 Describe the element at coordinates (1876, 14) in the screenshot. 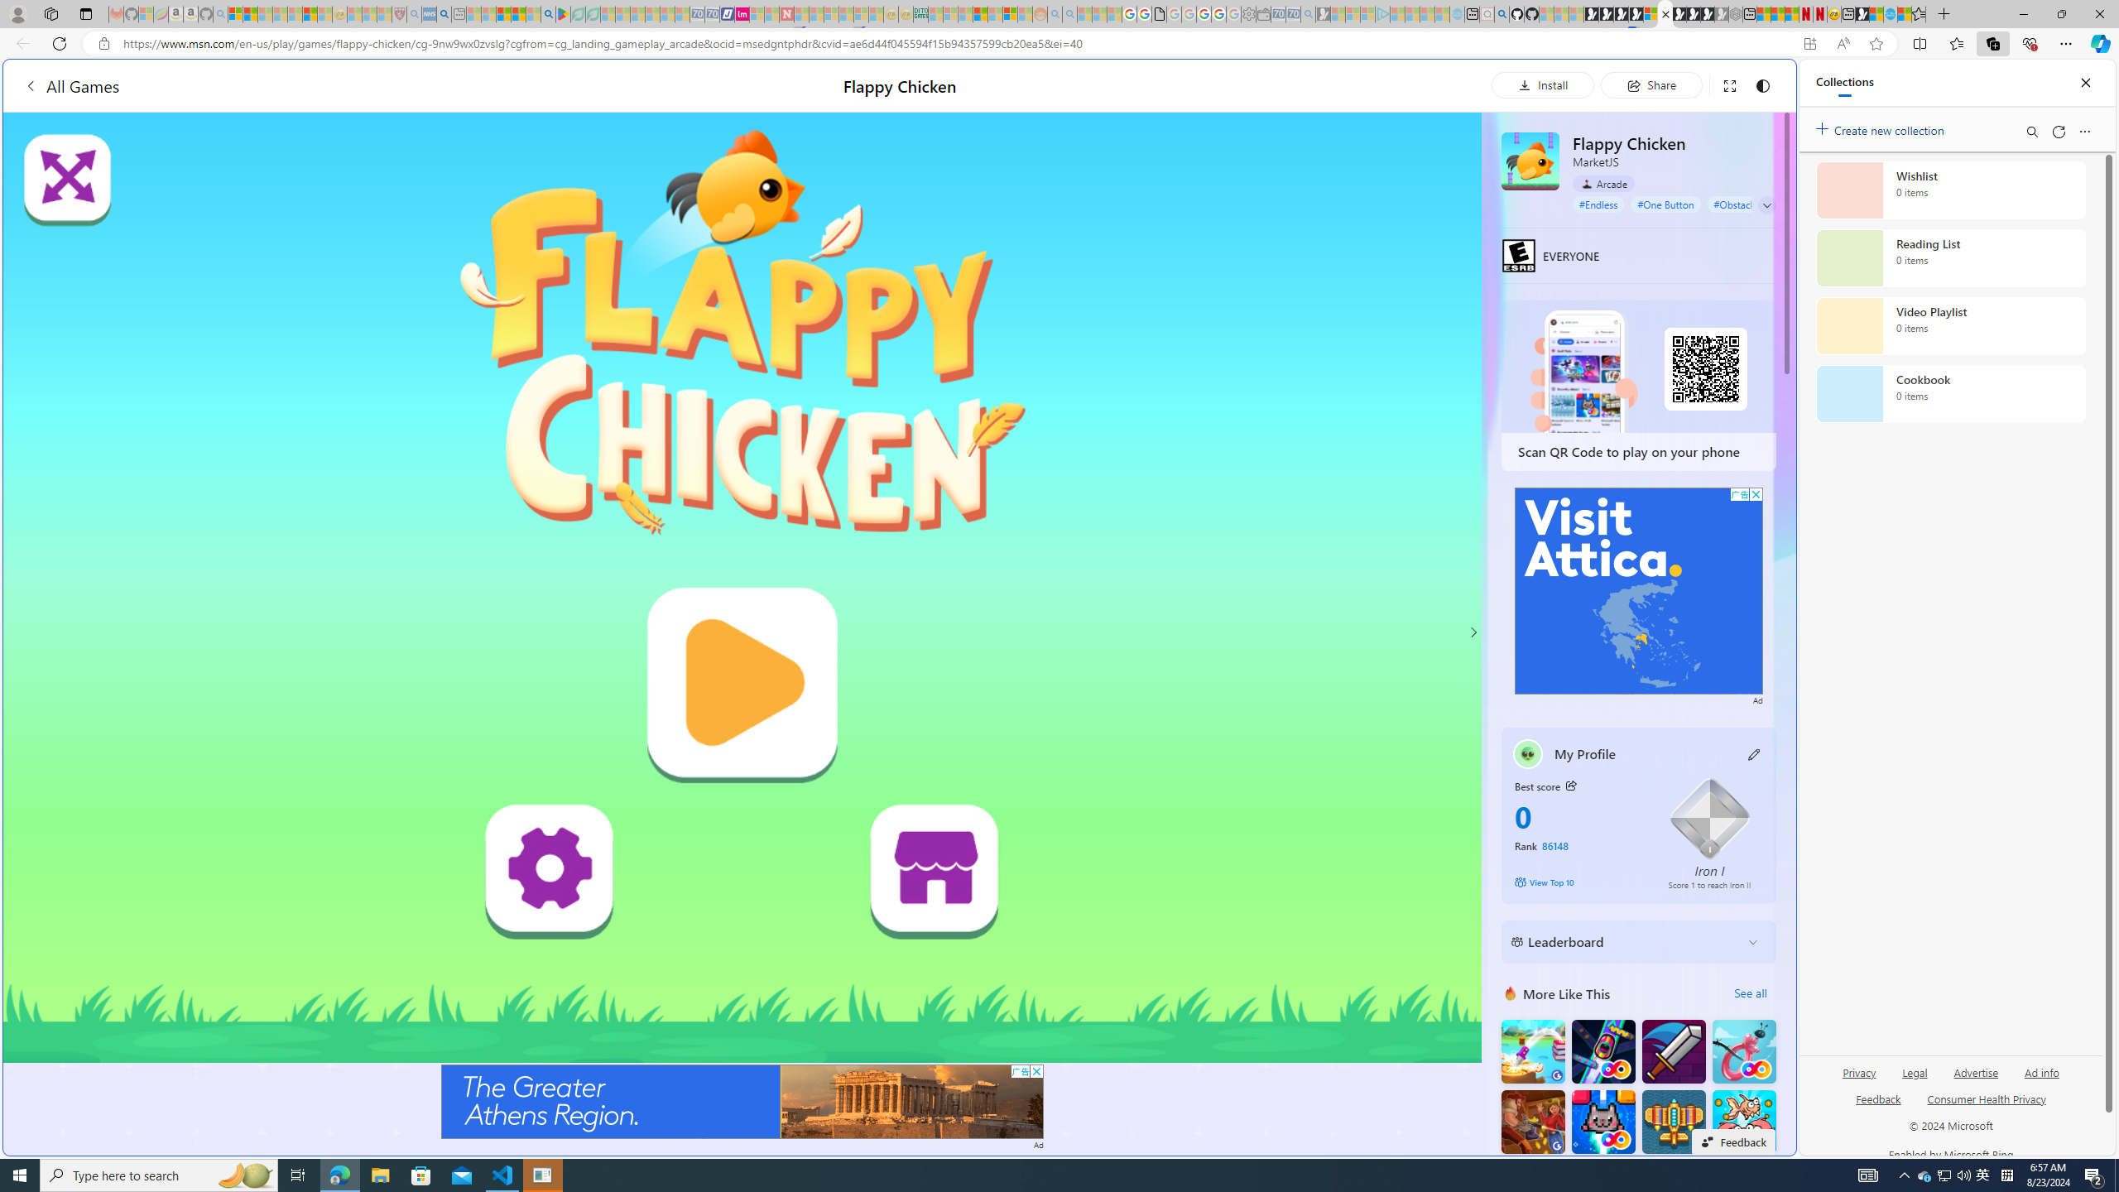

I see `World - MSN` at that location.